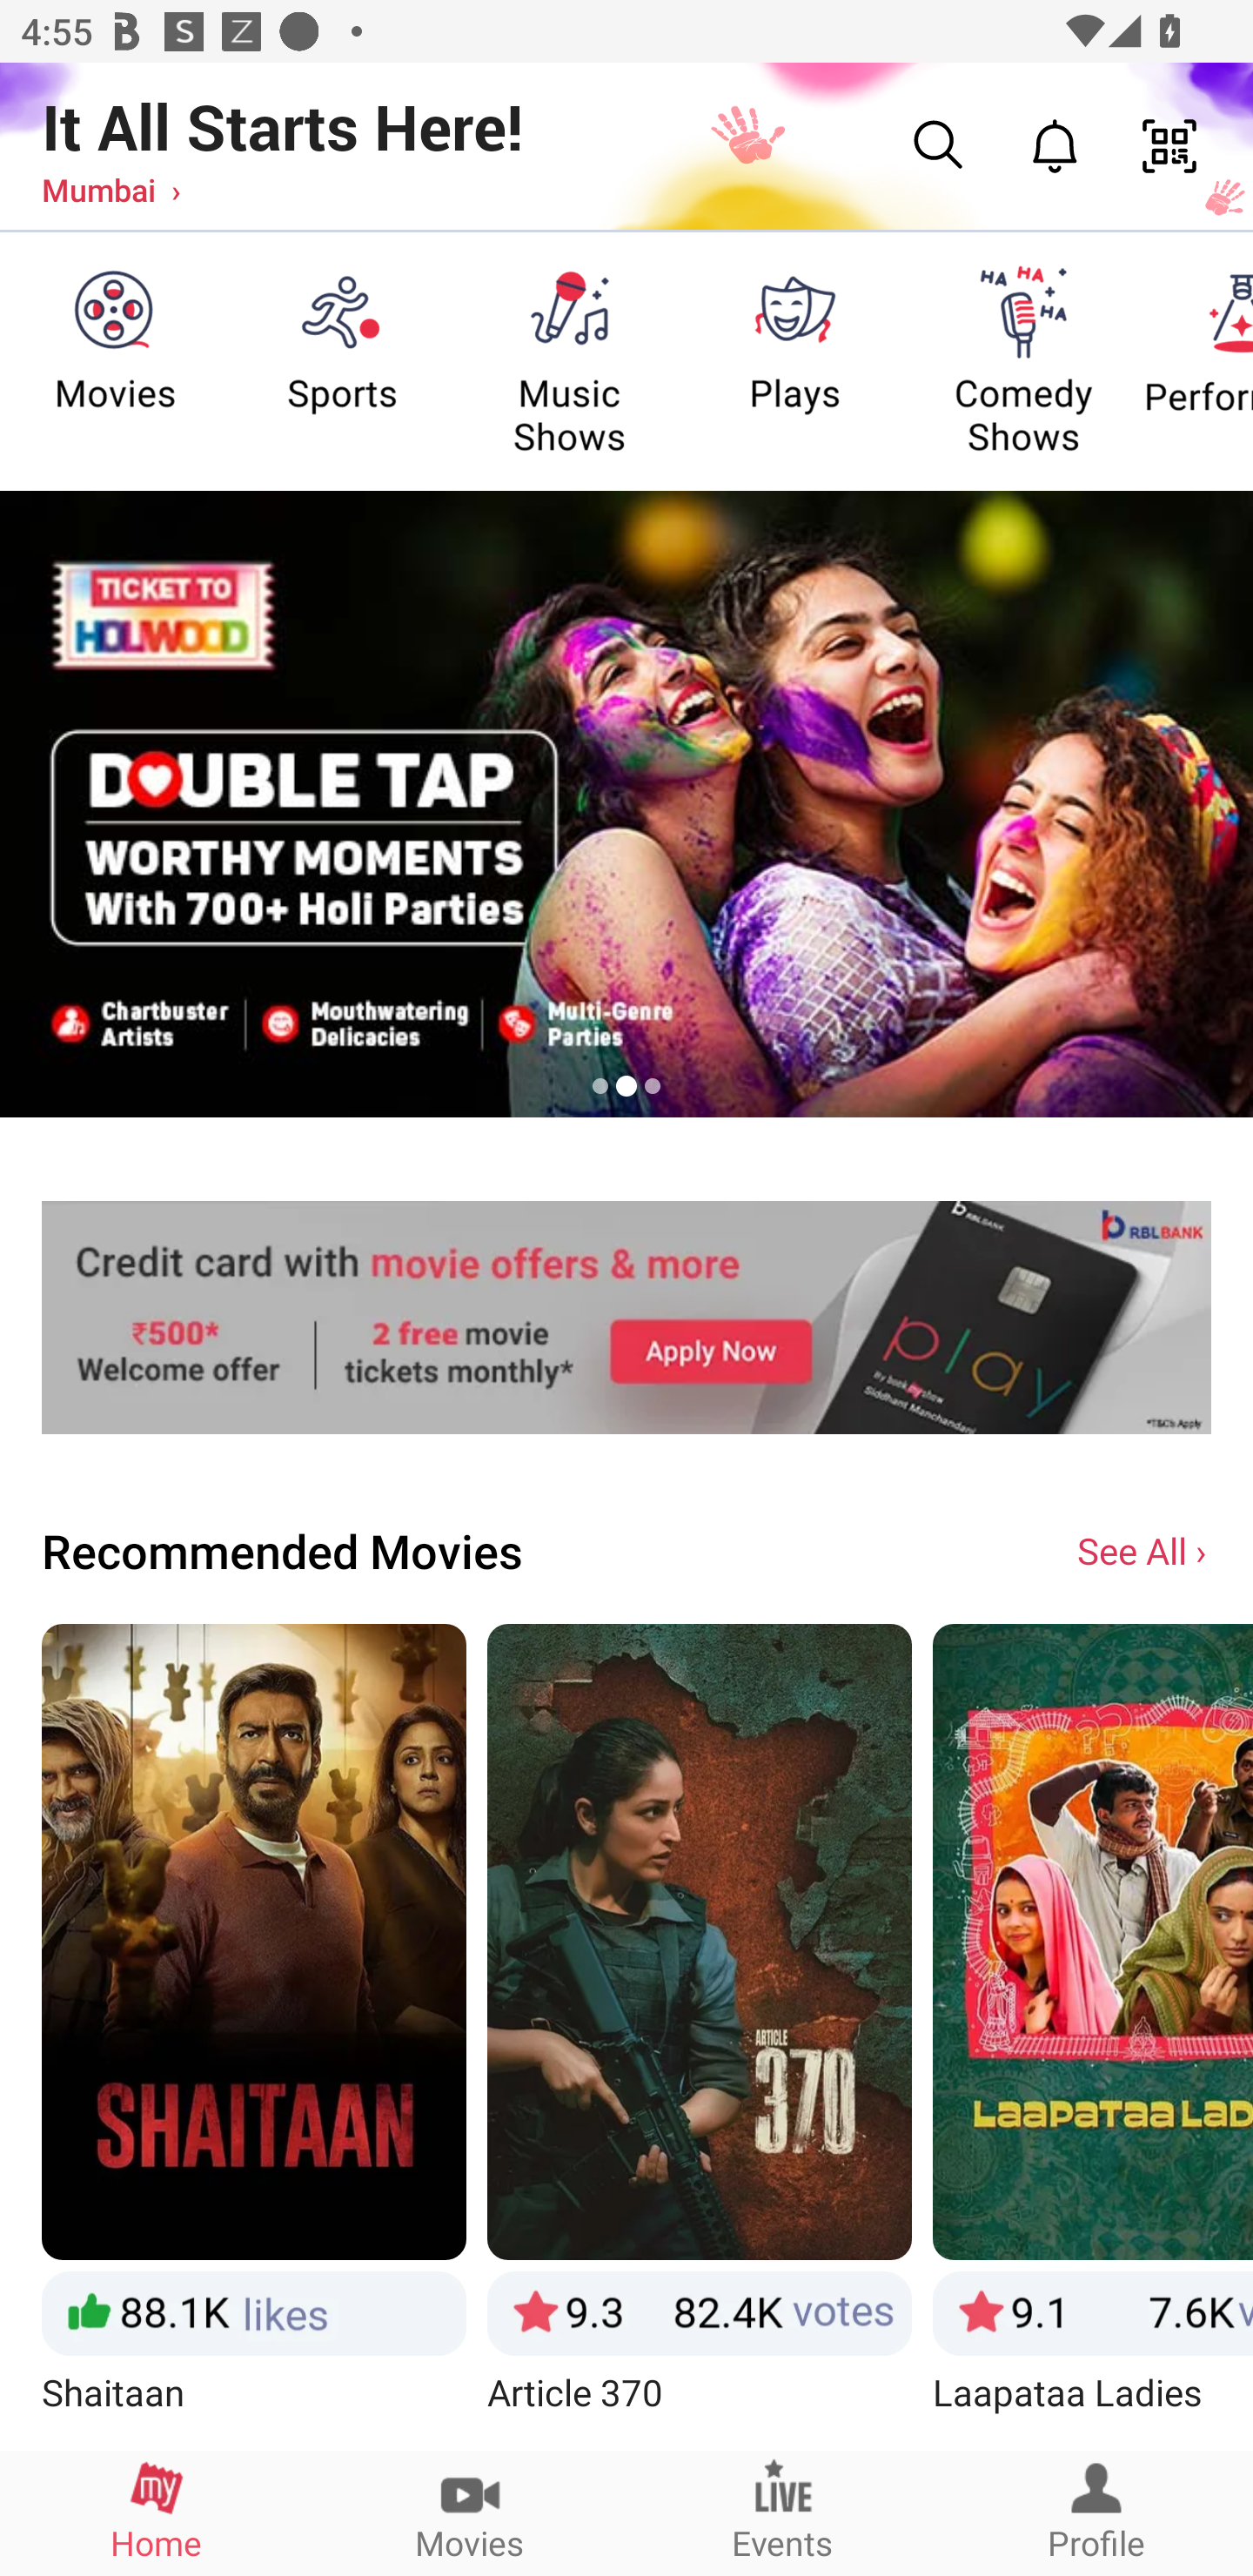 The height and width of the screenshot is (2576, 1253). Describe the element at coordinates (111, 189) in the screenshot. I see `Mumbai  ›` at that location.